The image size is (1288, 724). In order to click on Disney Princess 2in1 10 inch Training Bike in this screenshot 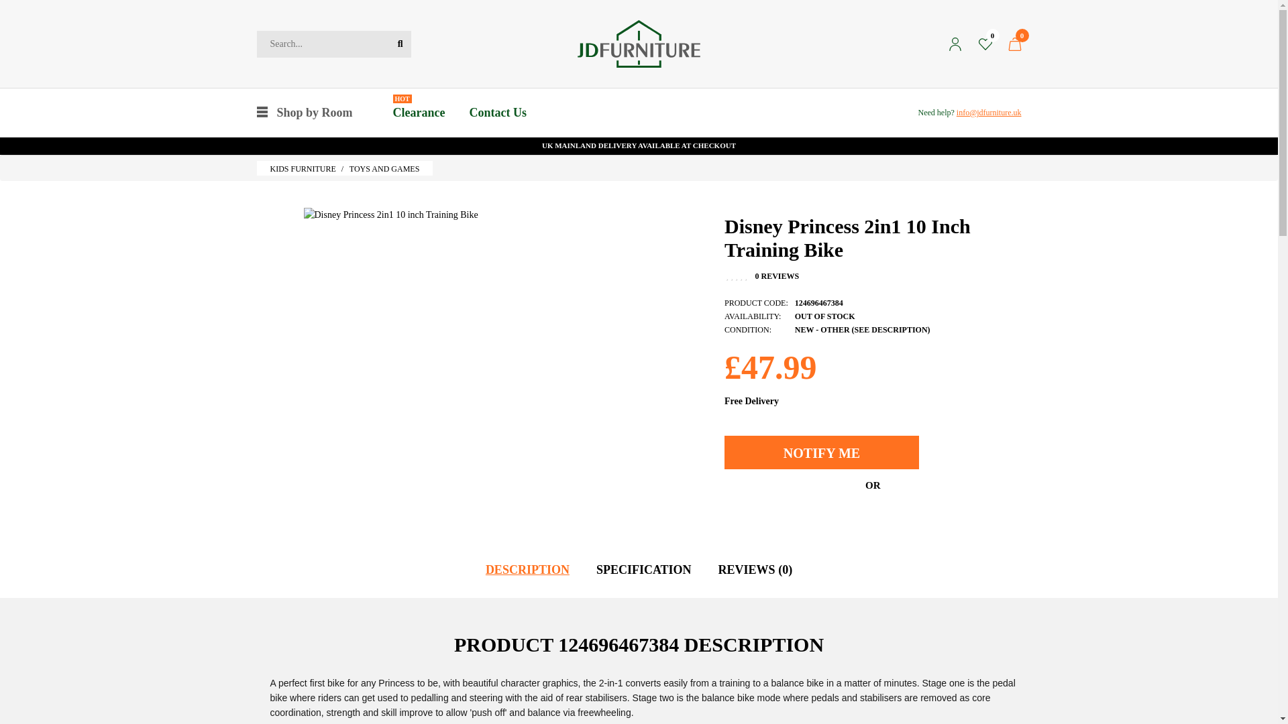, I will do `click(390, 215)`.